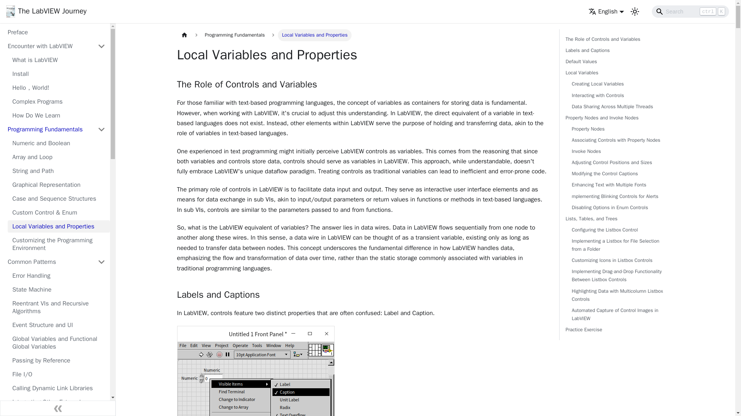 The height and width of the screenshot is (416, 741). What do you see at coordinates (59, 157) in the screenshot?
I see `Array and Loop` at bounding box center [59, 157].